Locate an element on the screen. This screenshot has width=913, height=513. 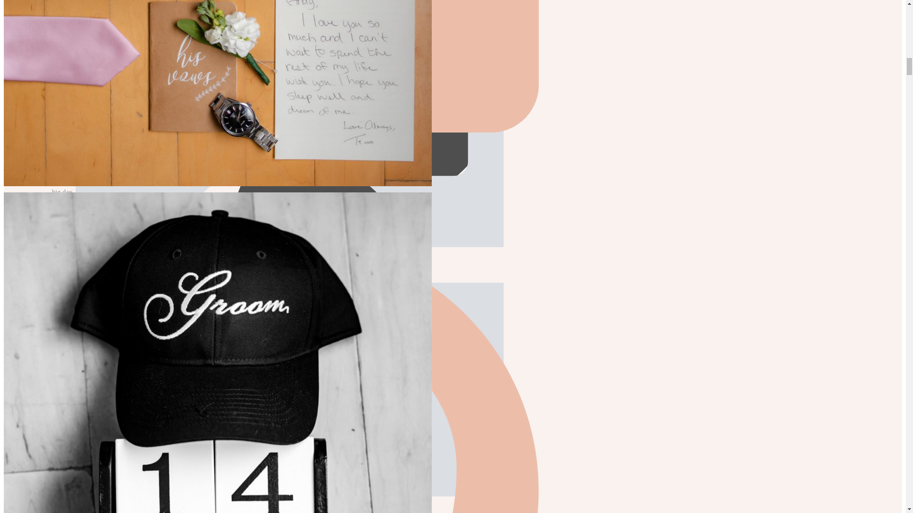
READ is located at coordinates (289, 206).